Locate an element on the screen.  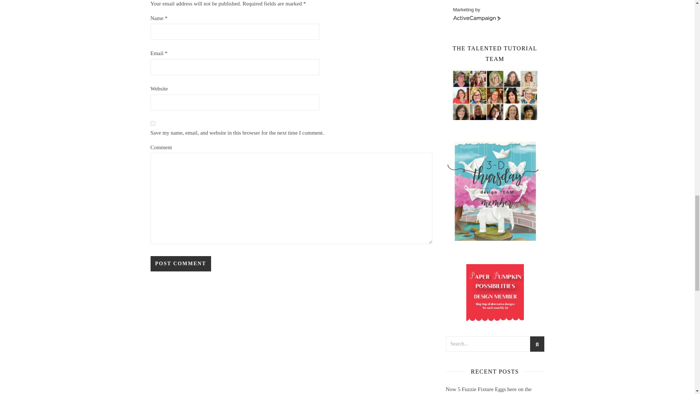
ActiveCampaign is located at coordinates (477, 19).